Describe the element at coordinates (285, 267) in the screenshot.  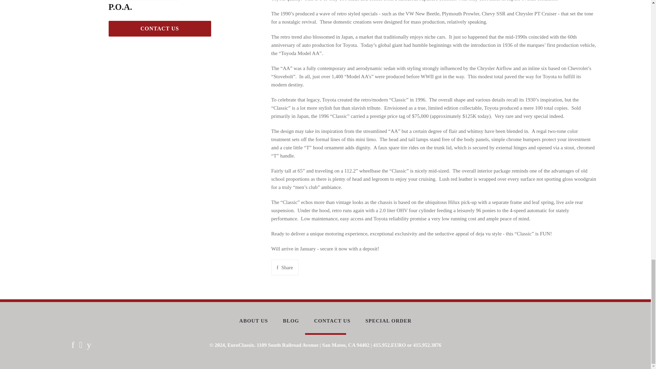
I see `Share on Facebook` at that location.